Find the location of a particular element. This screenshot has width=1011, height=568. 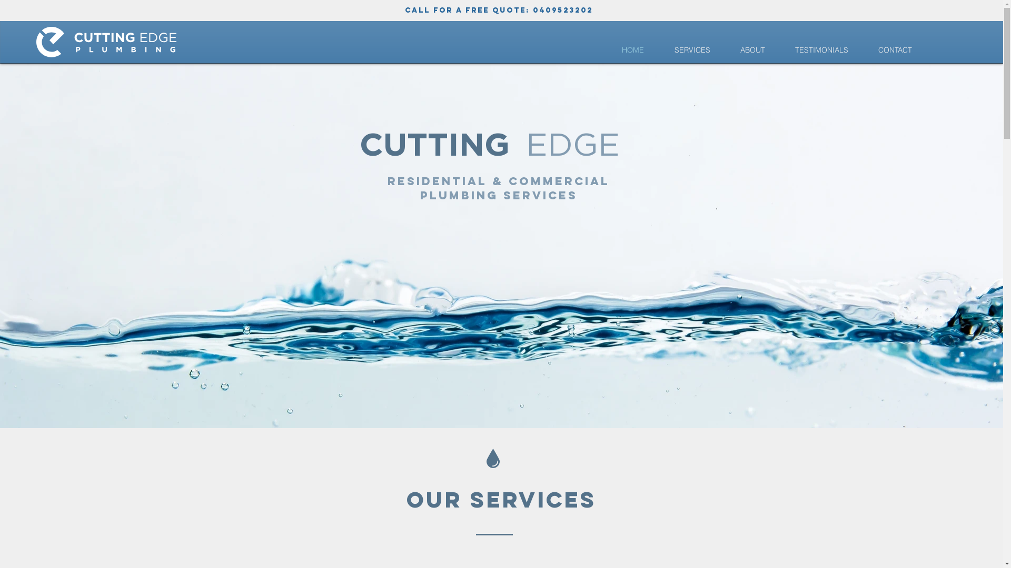

HOME is located at coordinates (633, 50).